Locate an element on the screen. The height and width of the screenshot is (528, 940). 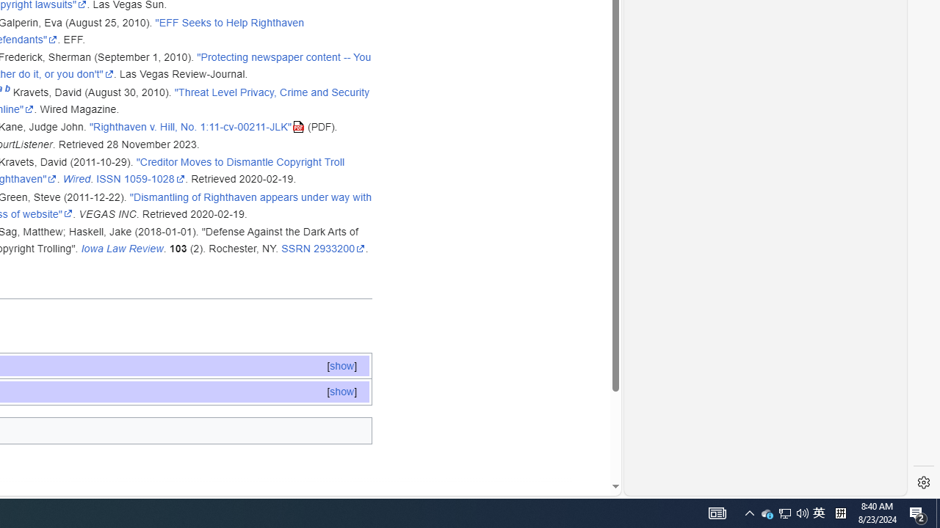
ISSN is located at coordinates (109, 179).